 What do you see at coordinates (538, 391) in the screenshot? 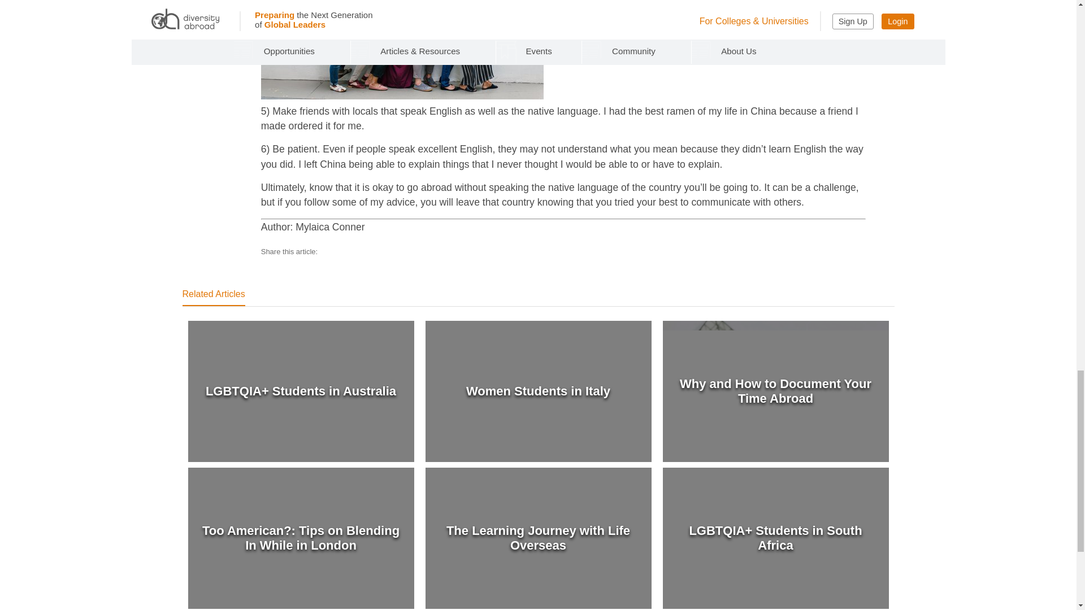
I see `Women Students in Italy` at bounding box center [538, 391].